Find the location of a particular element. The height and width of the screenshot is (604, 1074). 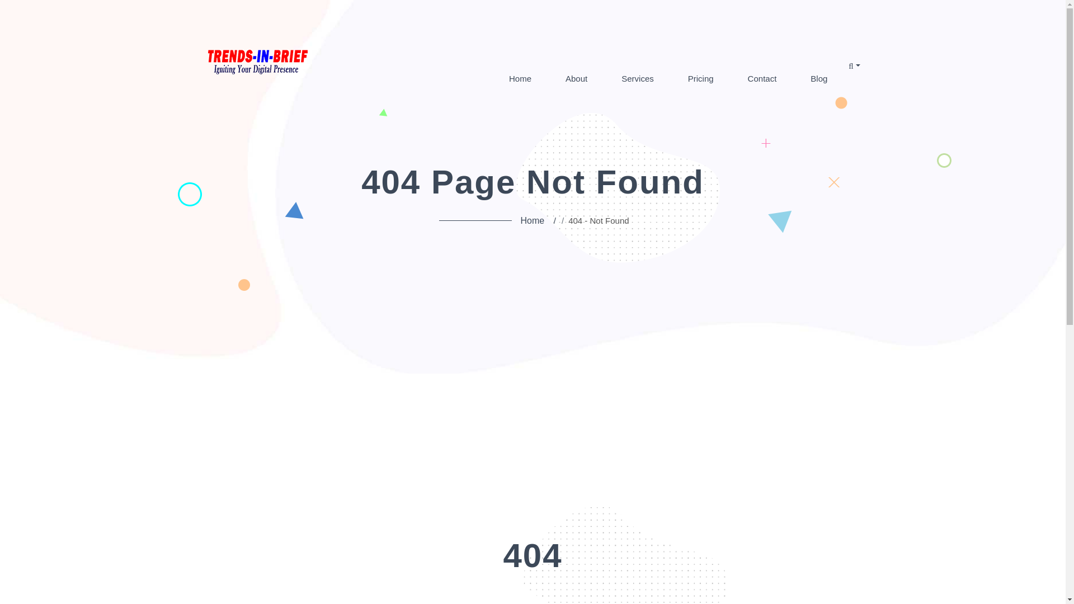

Blog is located at coordinates (819, 77).